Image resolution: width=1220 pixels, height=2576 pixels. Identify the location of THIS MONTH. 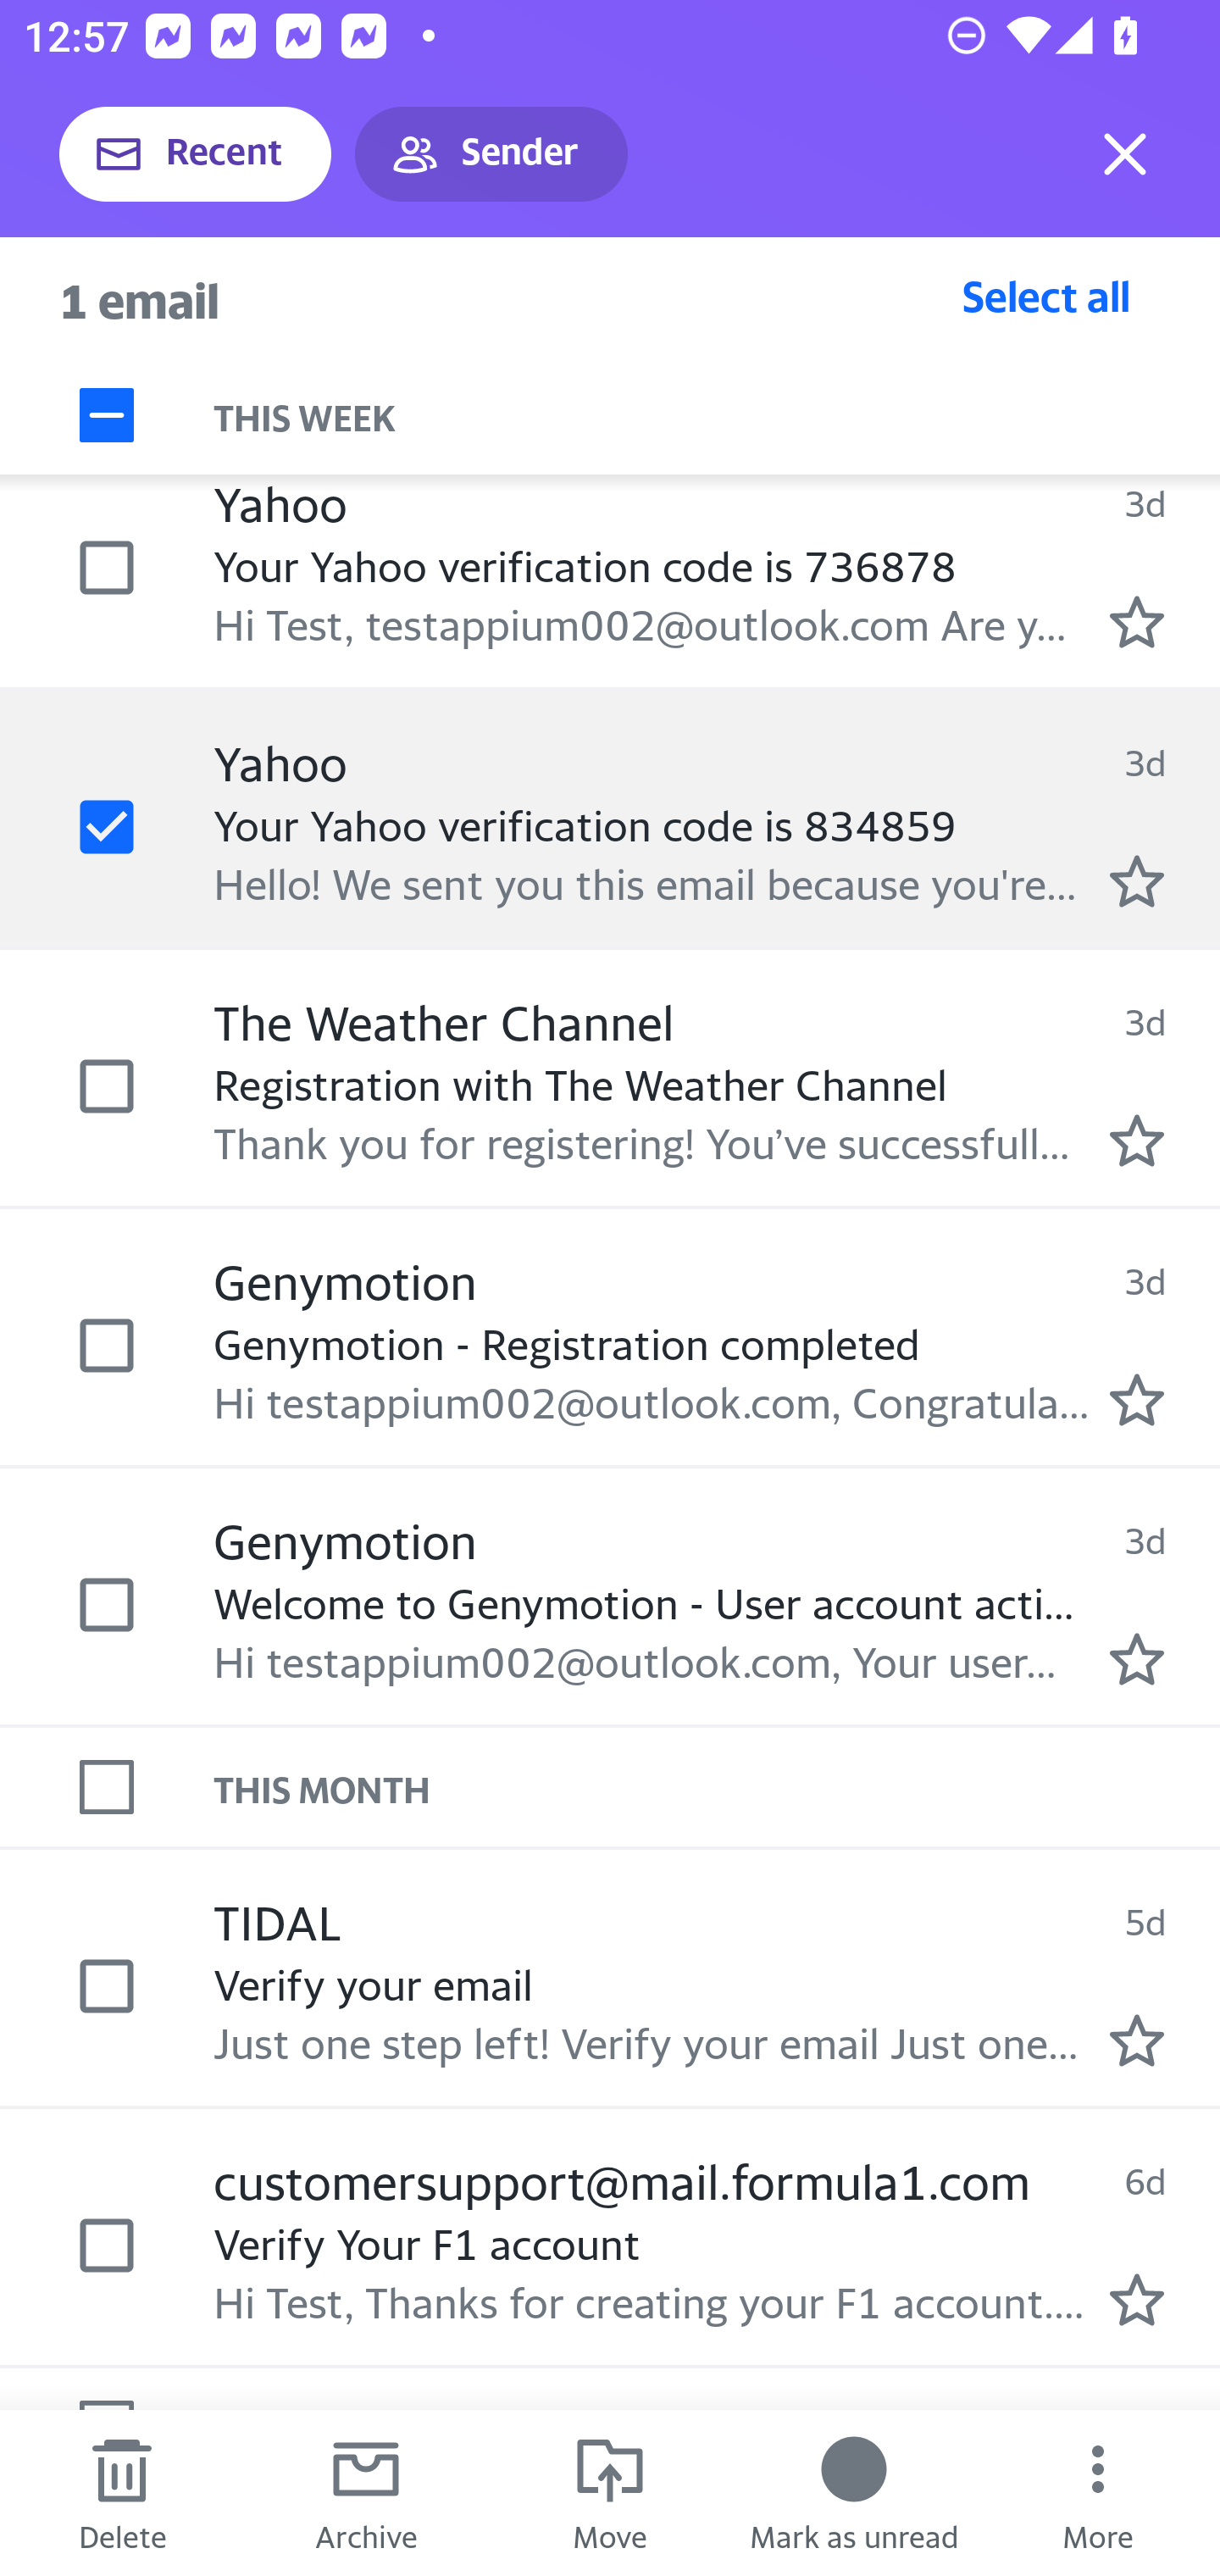
(717, 1786).